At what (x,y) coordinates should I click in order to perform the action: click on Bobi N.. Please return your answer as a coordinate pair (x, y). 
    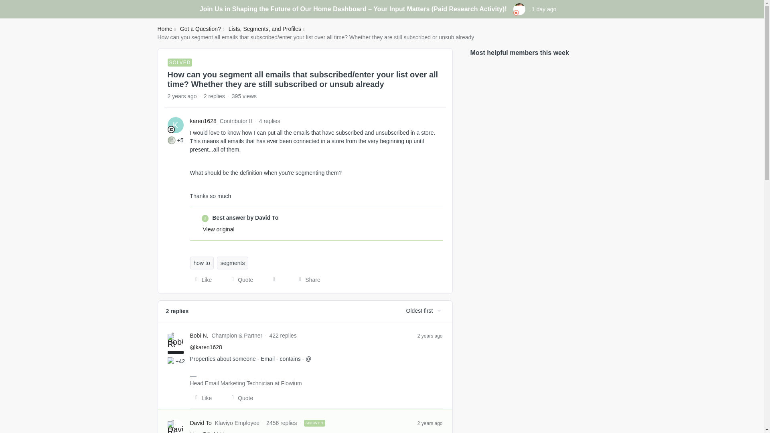
    Looking at the image, I should click on (199, 336).